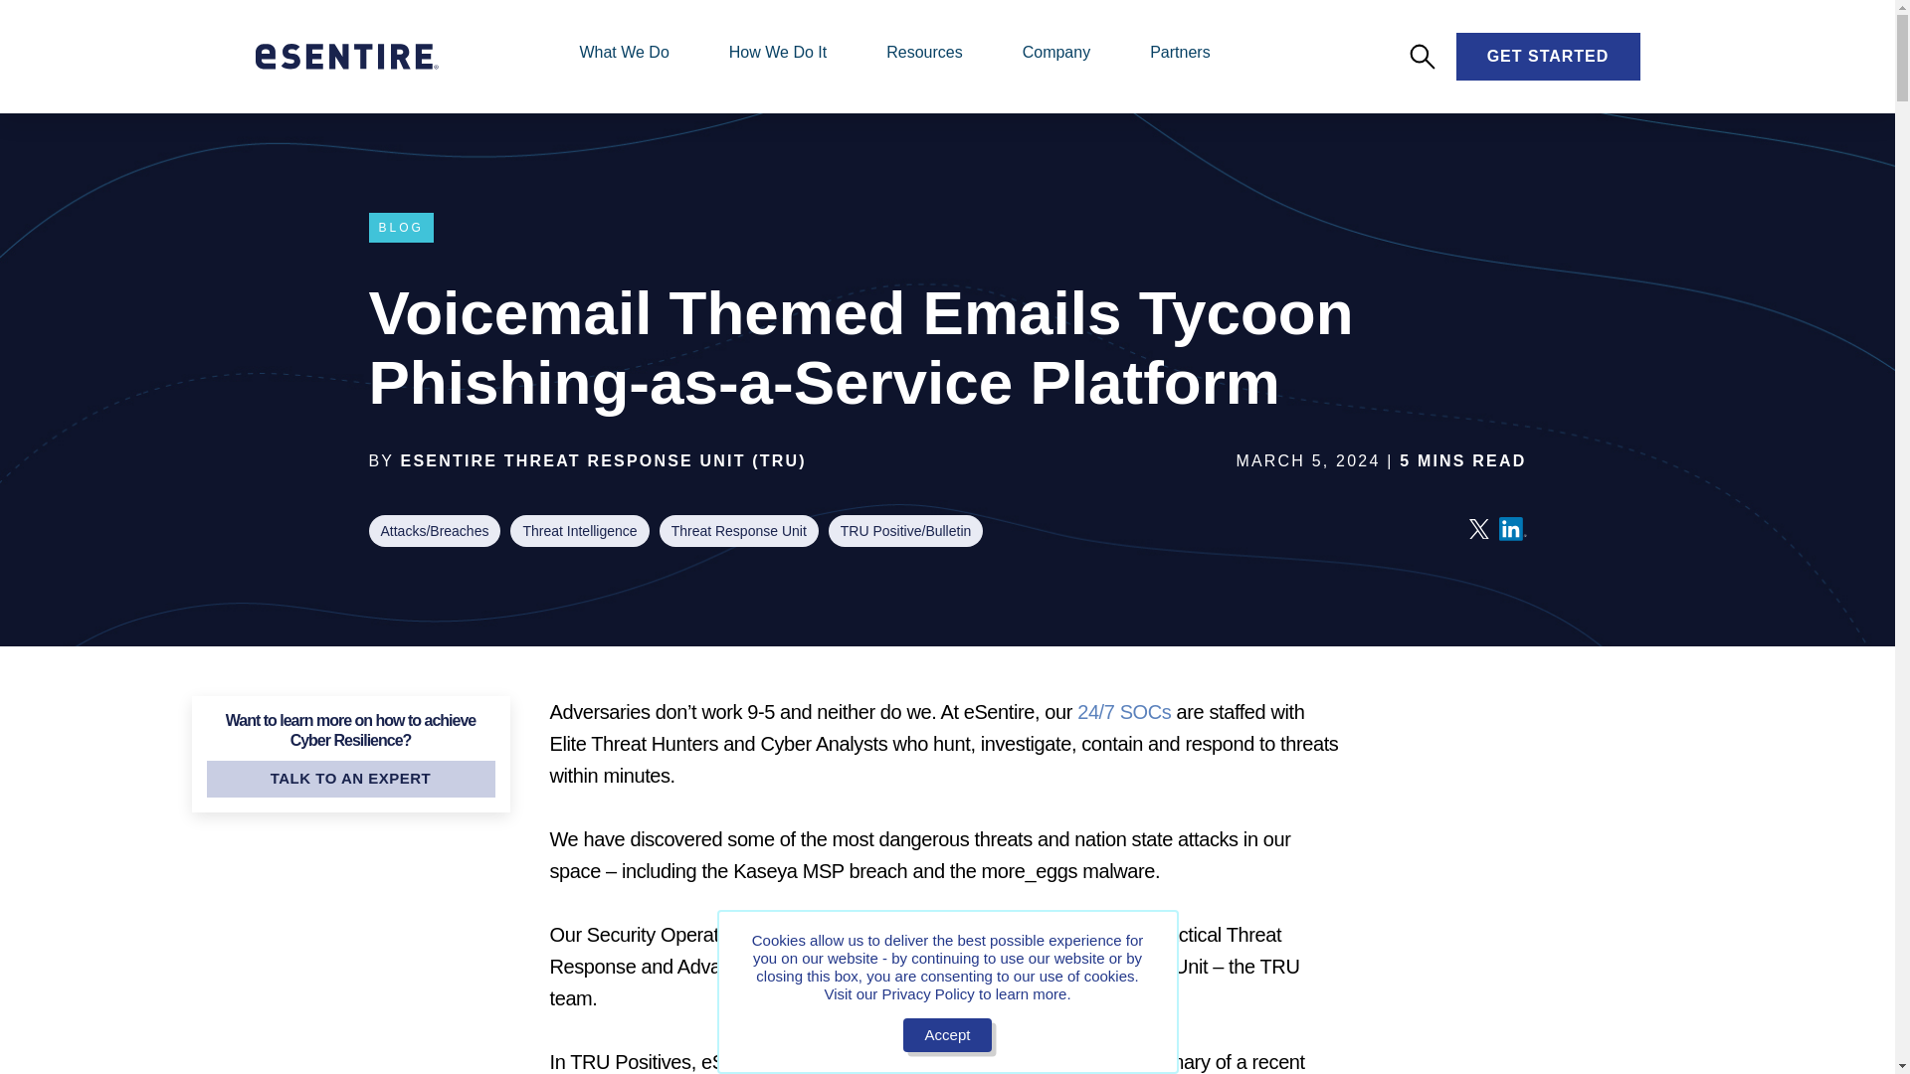 This screenshot has height=1074, width=1910. What do you see at coordinates (350, 779) in the screenshot?
I see `TALK TO AN EXPERT` at bounding box center [350, 779].